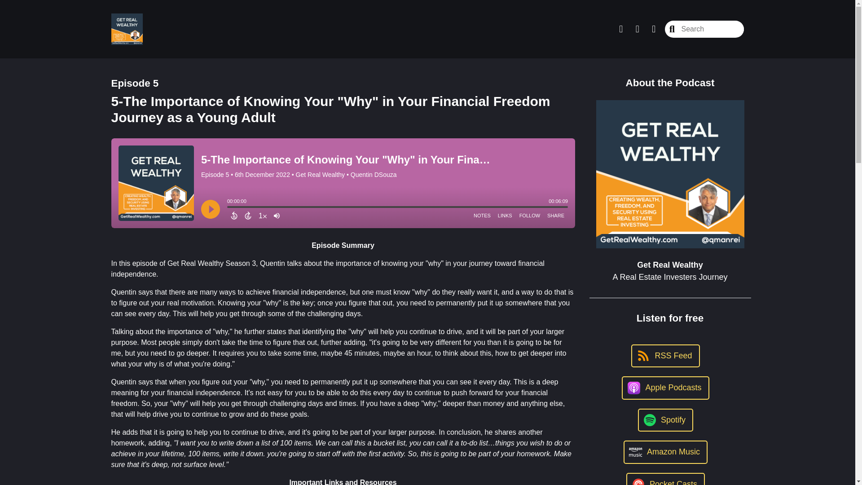 The height and width of the screenshot is (485, 862). I want to click on Pocket Casts, so click(665, 479).